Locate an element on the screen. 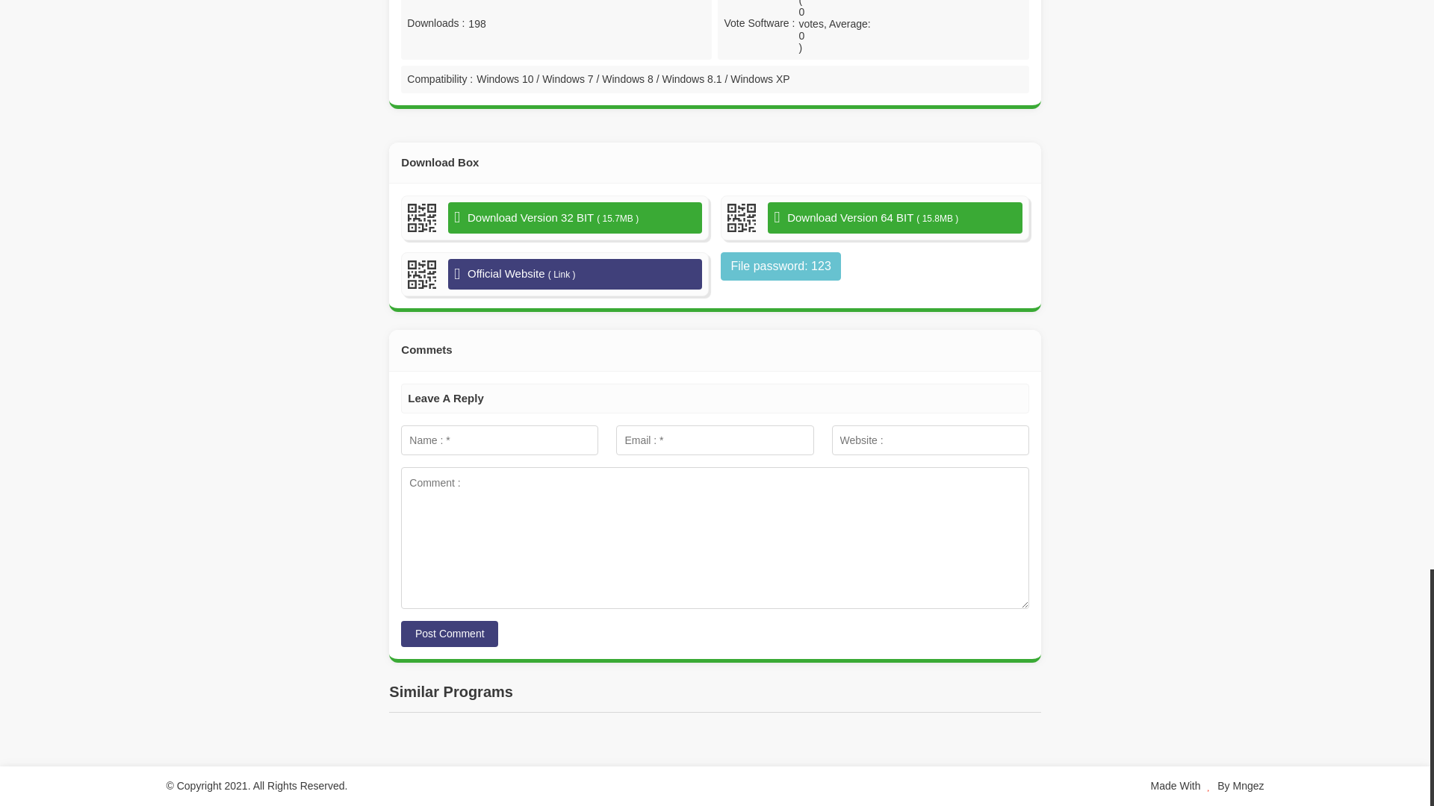 This screenshot has height=806, width=1434. Official Website is located at coordinates (575, 274).